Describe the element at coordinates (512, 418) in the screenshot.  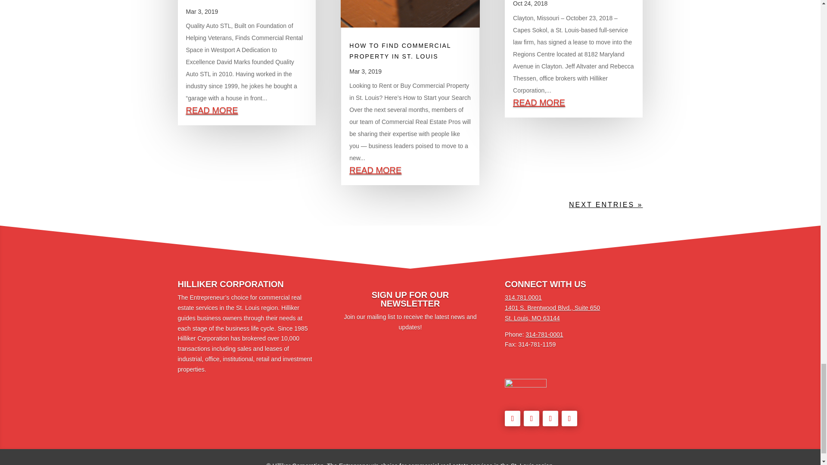
I see `Follow on Facebook` at that location.